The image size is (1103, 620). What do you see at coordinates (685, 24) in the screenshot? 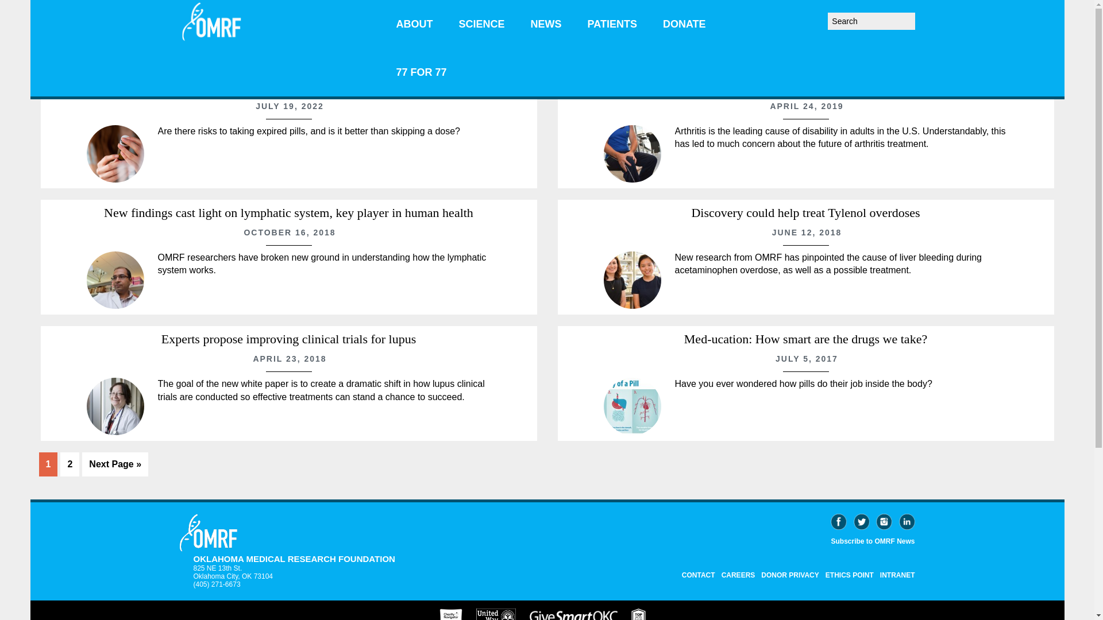
I see `DONATE` at bounding box center [685, 24].